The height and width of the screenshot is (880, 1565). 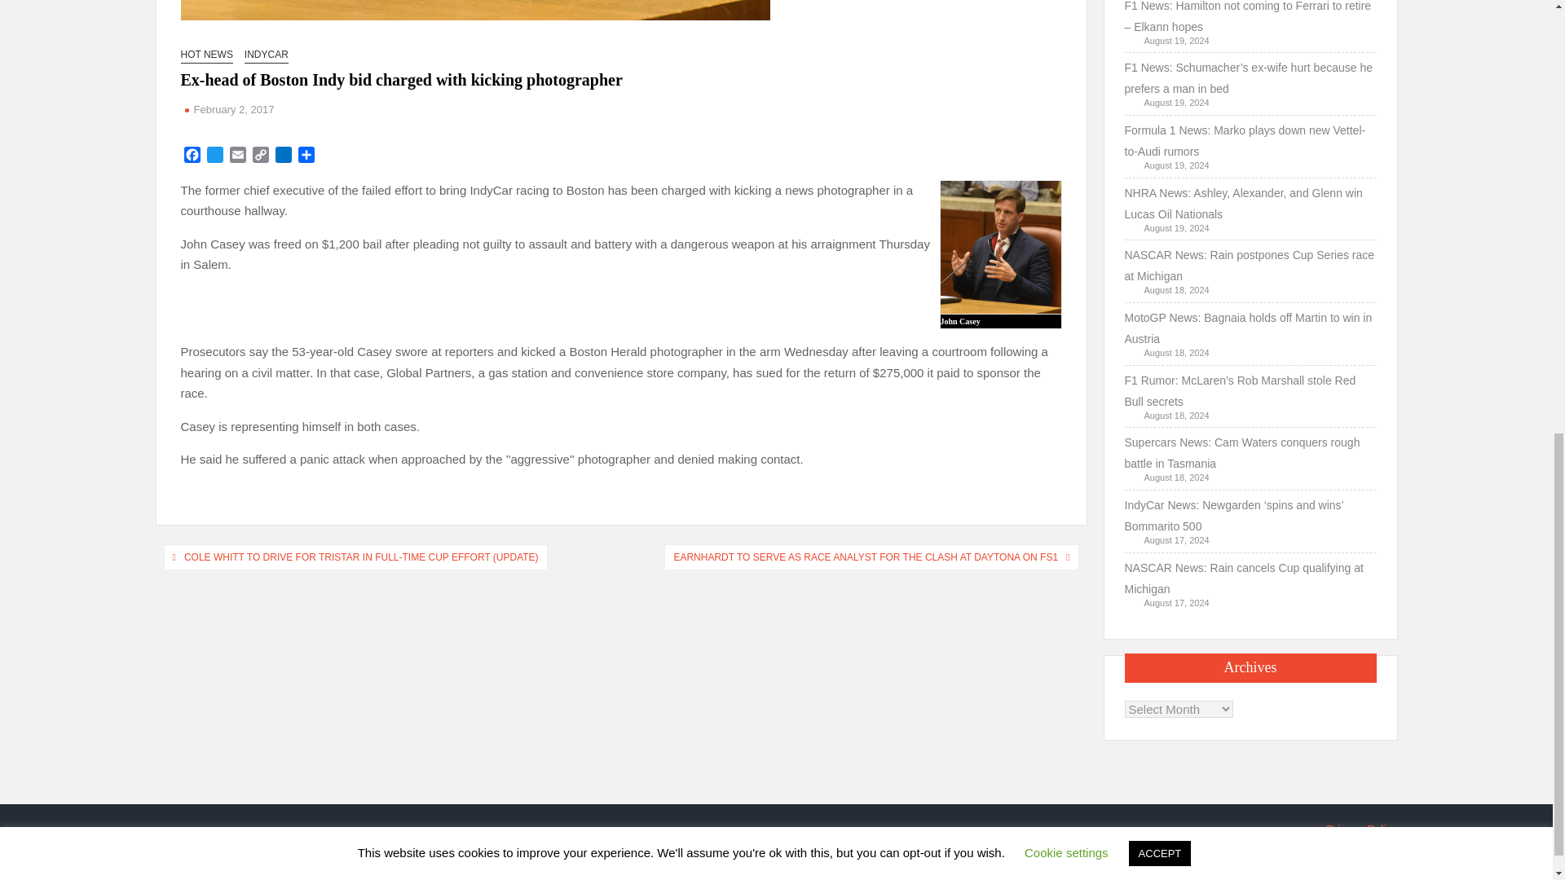 I want to click on Facebook, so click(x=192, y=156).